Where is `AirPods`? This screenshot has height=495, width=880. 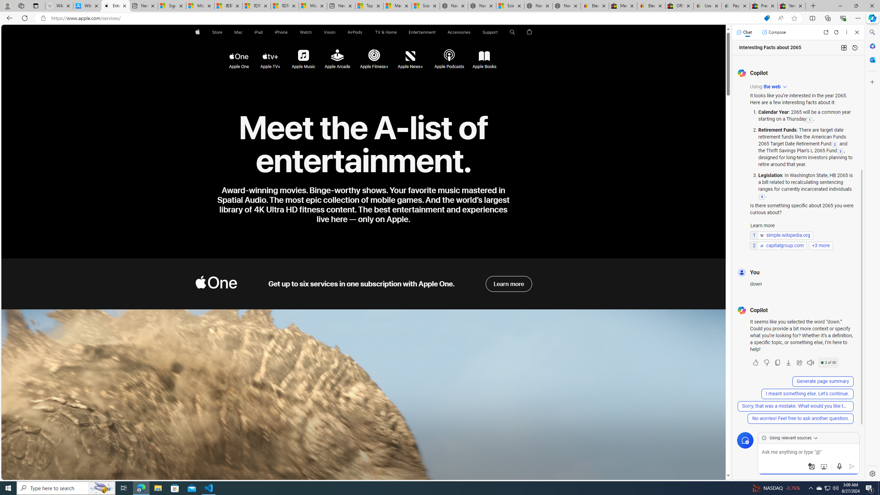 AirPods is located at coordinates (355, 32).